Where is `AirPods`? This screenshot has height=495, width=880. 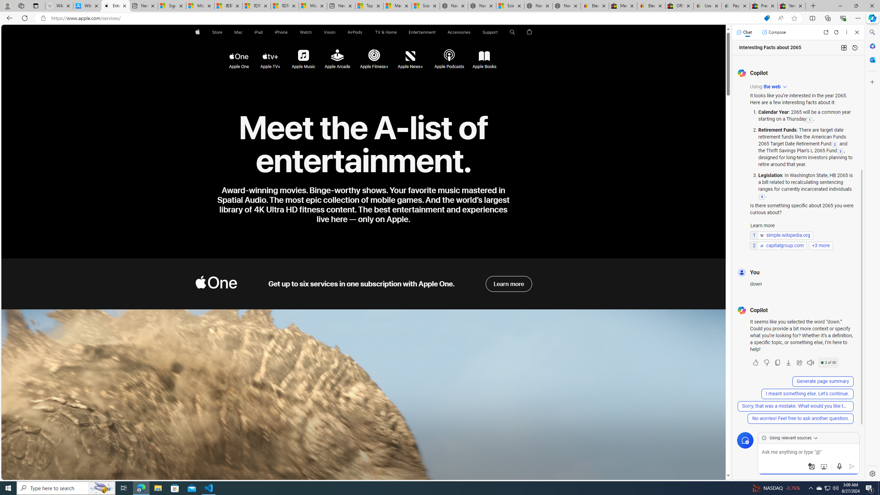 AirPods is located at coordinates (355, 32).